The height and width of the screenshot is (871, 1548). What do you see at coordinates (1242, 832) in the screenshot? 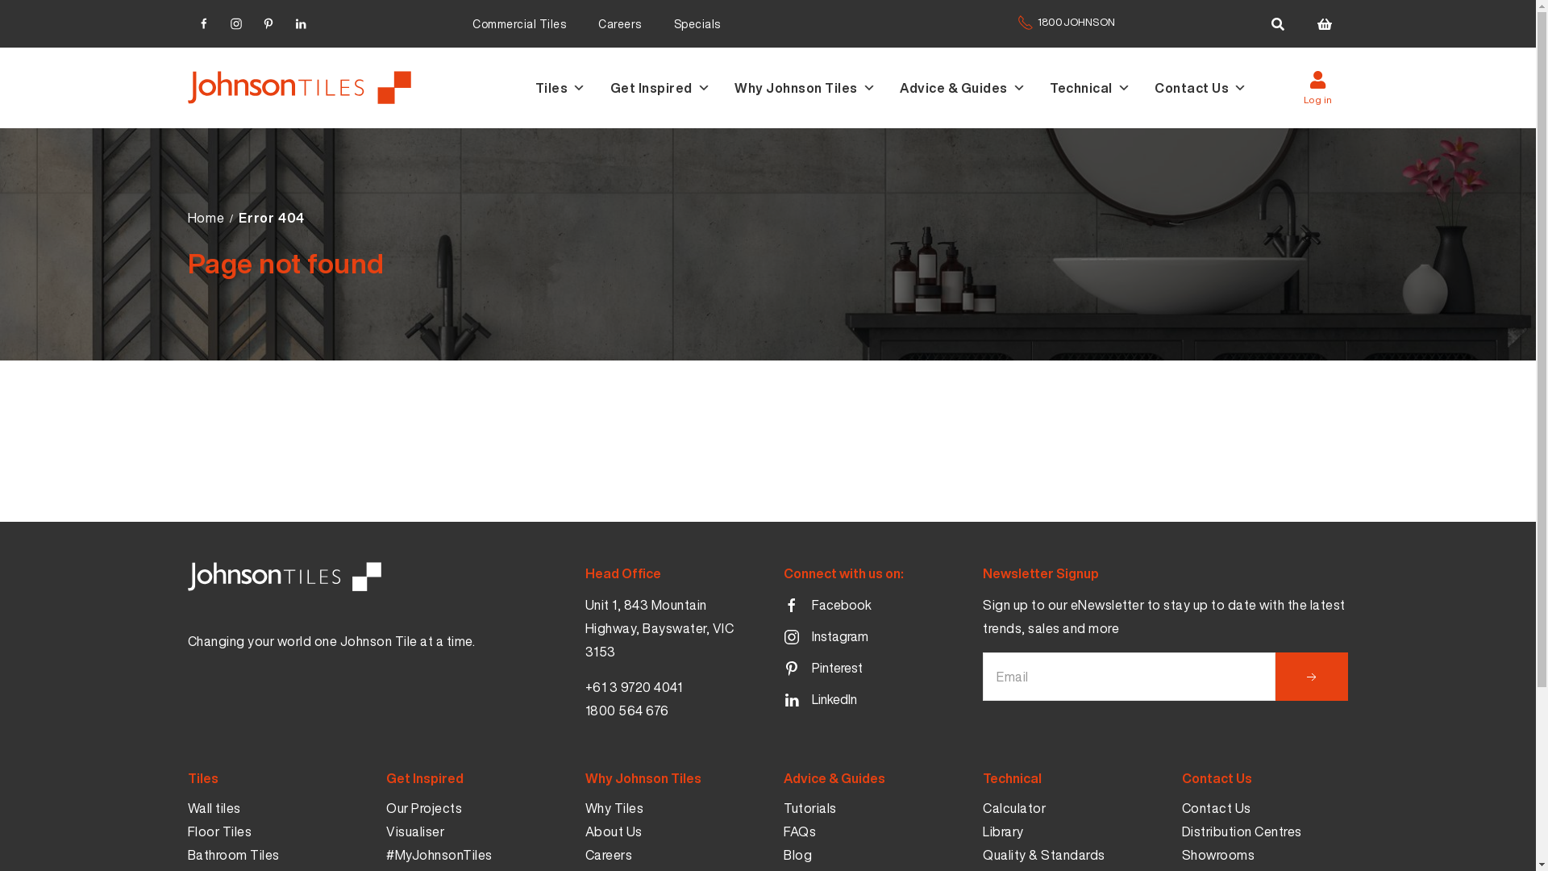
I see `Distribution Centres` at bounding box center [1242, 832].